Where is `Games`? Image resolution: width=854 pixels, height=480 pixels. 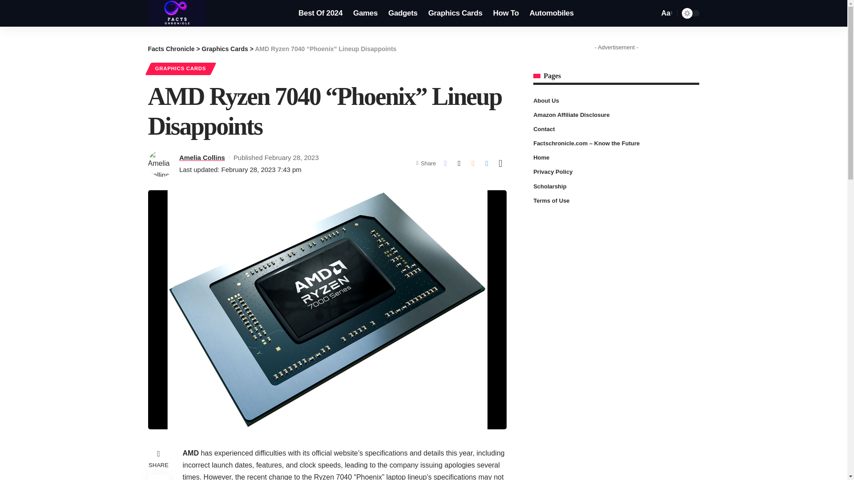
Games is located at coordinates (365, 13).